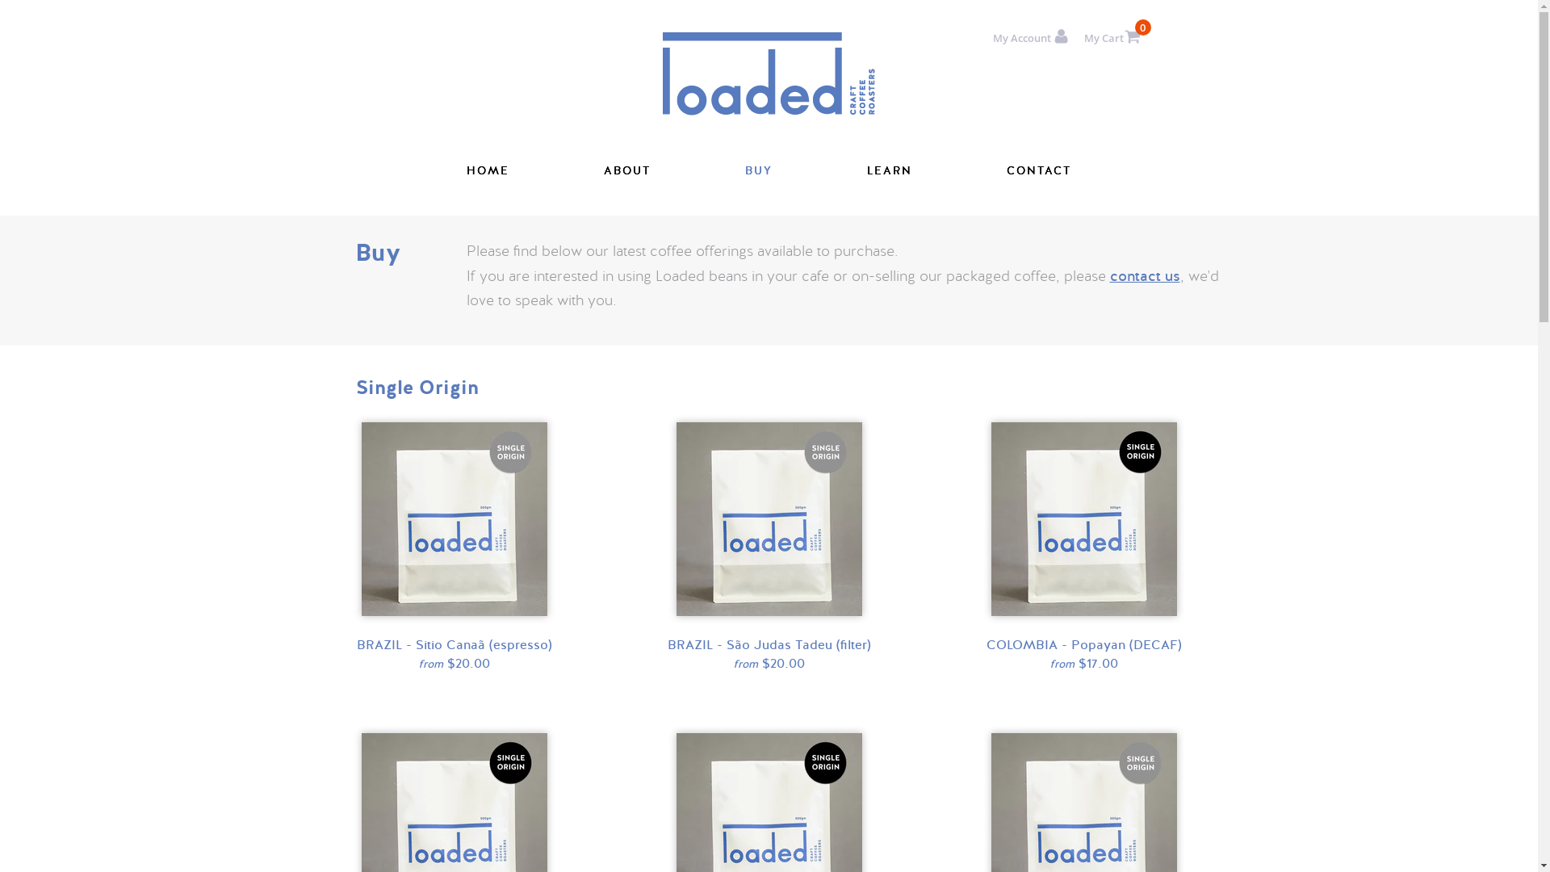 This screenshot has width=1550, height=872. Describe the element at coordinates (455, 455) in the screenshot. I see `View Product` at that location.